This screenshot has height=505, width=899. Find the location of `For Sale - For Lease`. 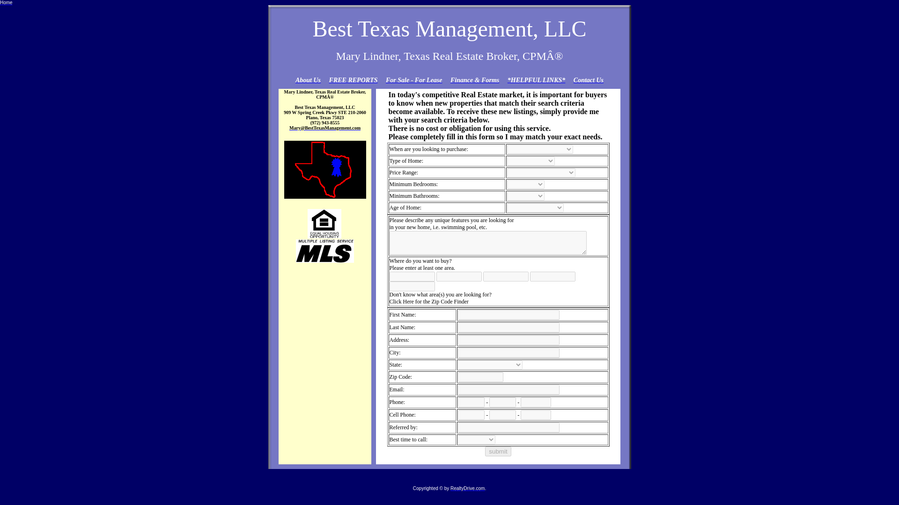

For Sale - For Lease is located at coordinates (414, 80).